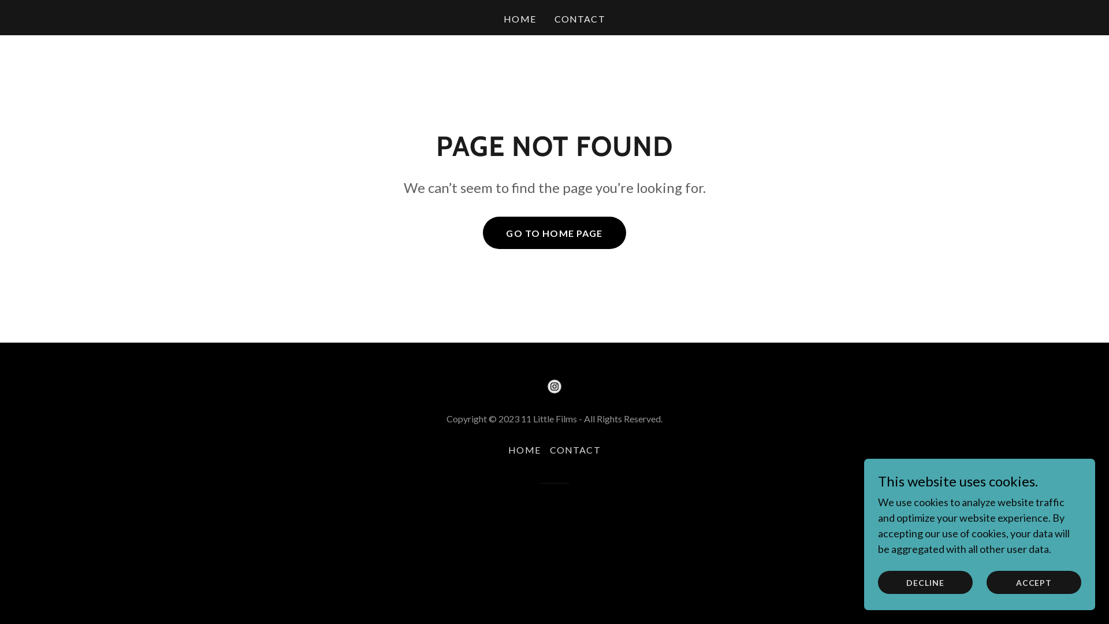 The image size is (1109, 624). What do you see at coordinates (925, 582) in the screenshot?
I see `DECLINE` at bounding box center [925, 582].